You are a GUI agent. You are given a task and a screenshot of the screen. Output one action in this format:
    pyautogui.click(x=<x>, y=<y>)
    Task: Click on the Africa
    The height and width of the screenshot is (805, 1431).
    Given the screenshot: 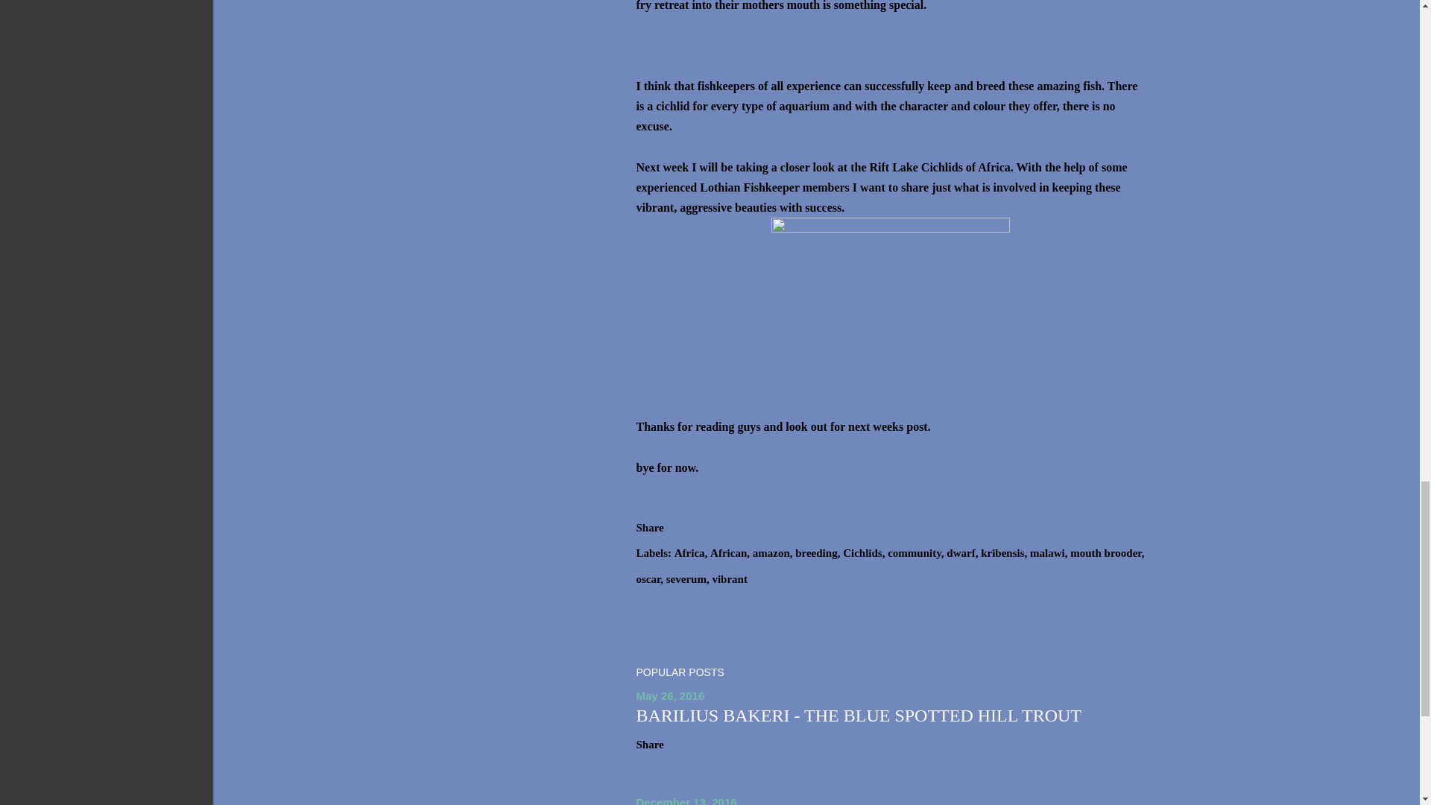 What is the action you would take?
    pyautogui.click(x=691, y=553)
    